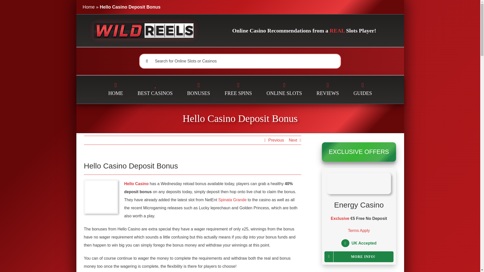  What do you see at coordinates (232, 200) in the screenshot?
I see `Spinata Grande` at bounding box center [232, 200].